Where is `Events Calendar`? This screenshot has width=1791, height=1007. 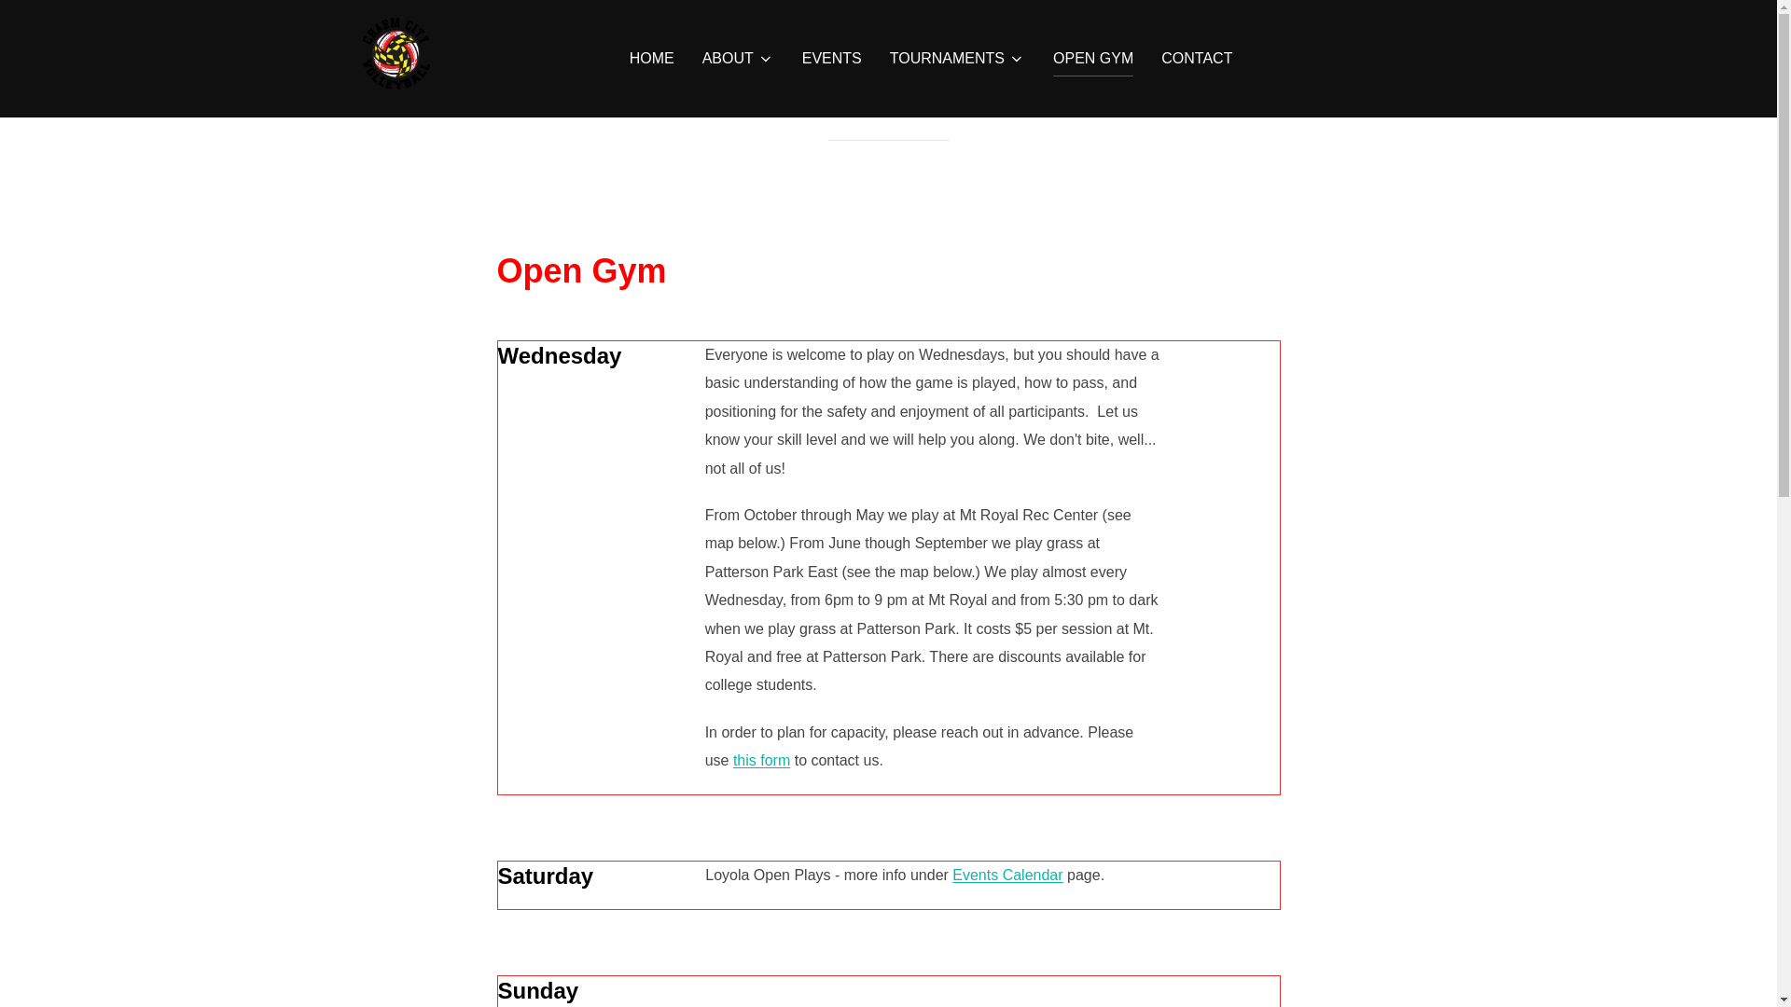 Events Calendar is located at coordinates (1007, 875).